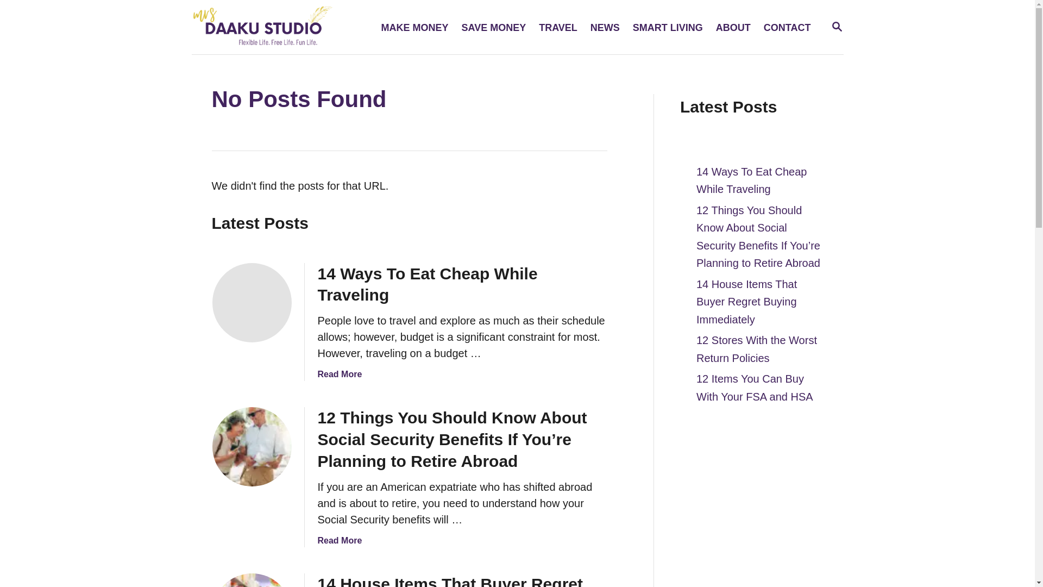 The width and height of the screenshot is (1043, 587). Describe the element at coordinates (605, 27) in the screenshot. I see `NEWS` at that location.